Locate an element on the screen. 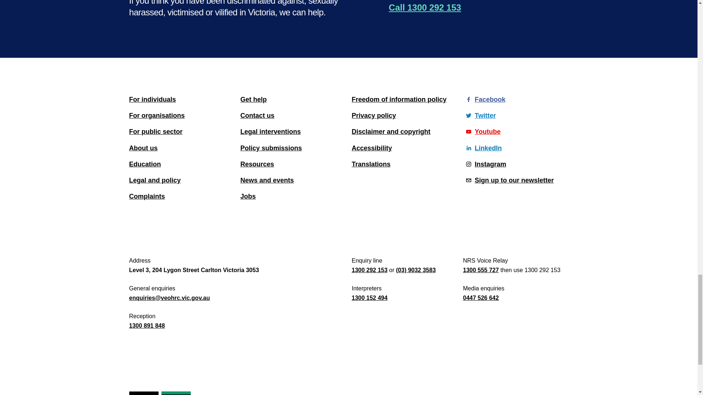 Image resolution: width=703 pixels, height=395 pixels. Contact us is located at coordinates (293, 116).